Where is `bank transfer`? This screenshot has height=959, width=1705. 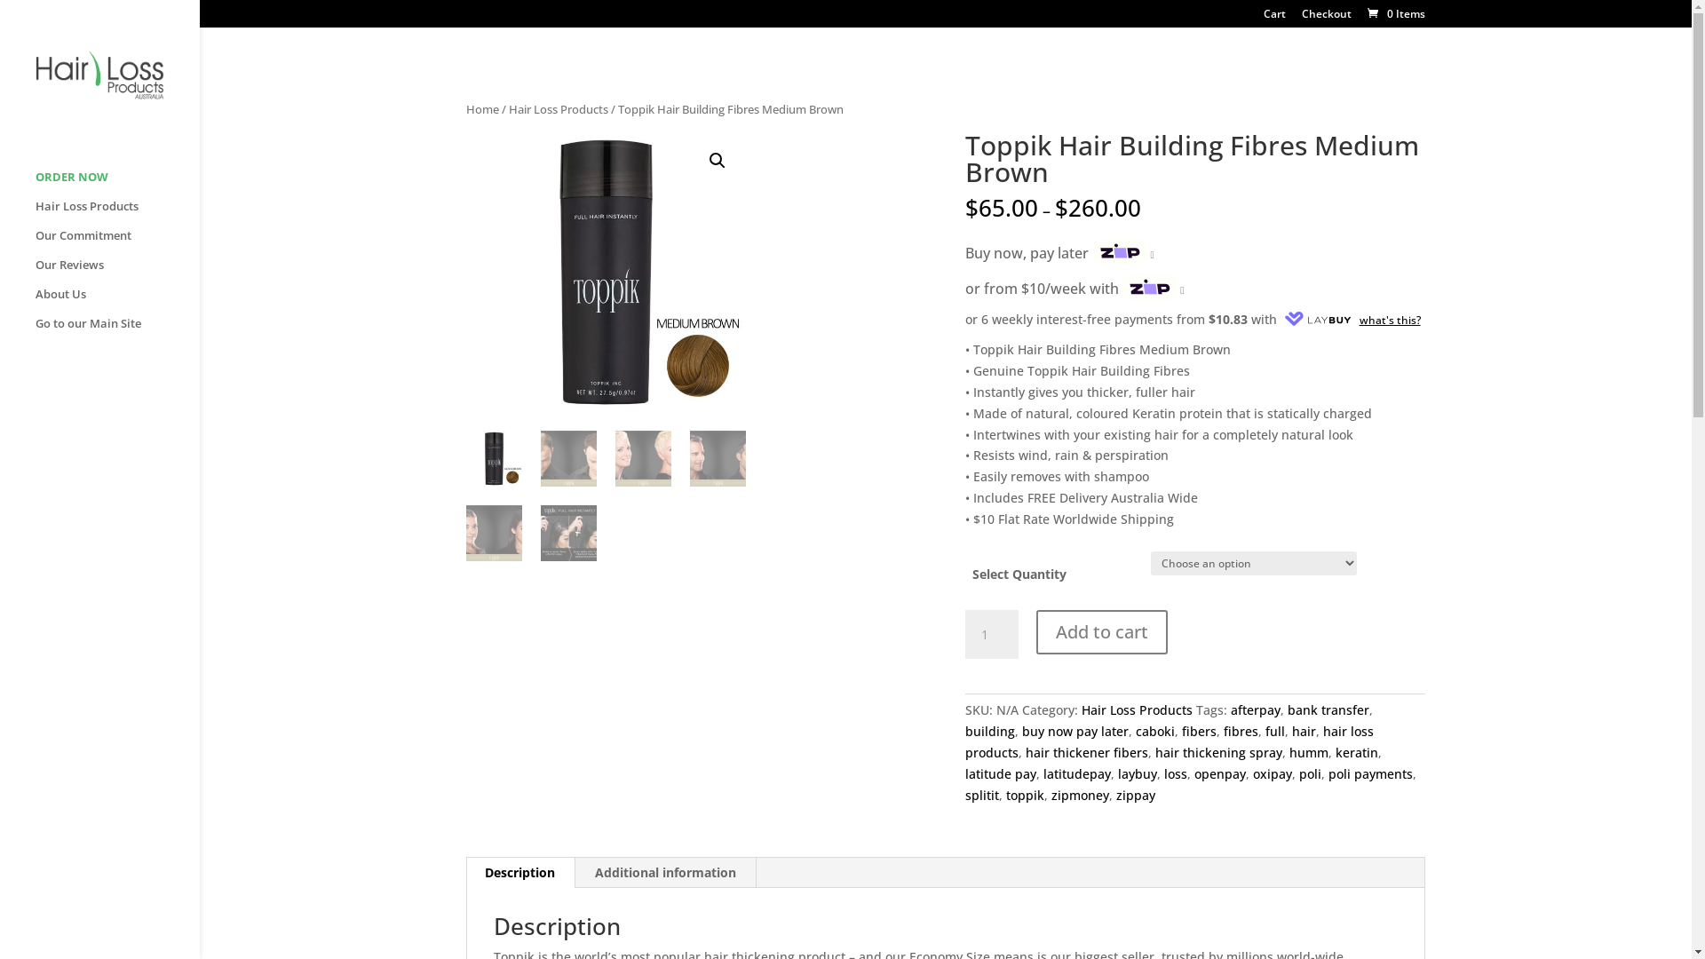 bank transfer is located at coordinates (1328, 710).